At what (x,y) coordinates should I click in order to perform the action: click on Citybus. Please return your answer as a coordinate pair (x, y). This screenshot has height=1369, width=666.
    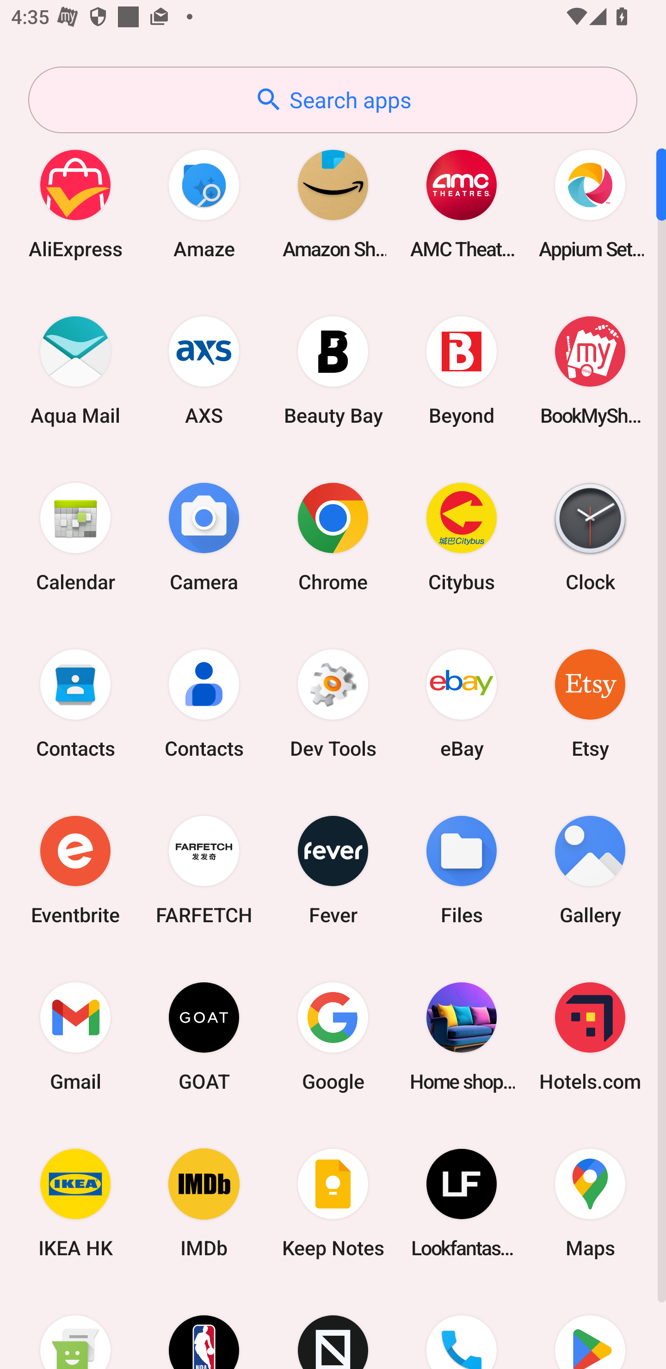
    Looking at the image, I should click on (462, 536).